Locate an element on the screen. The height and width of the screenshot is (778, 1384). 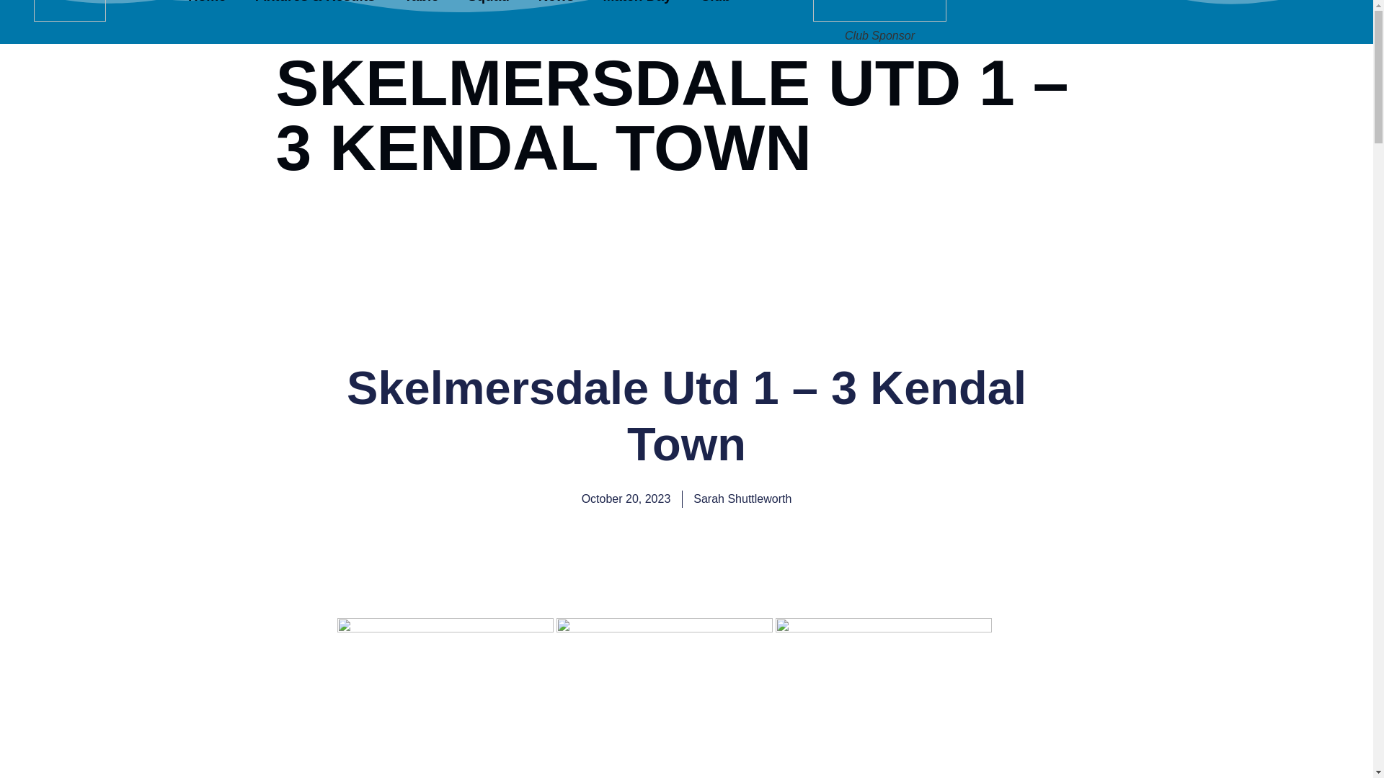
October 20, 2023 is located at coordinates (626, 499).